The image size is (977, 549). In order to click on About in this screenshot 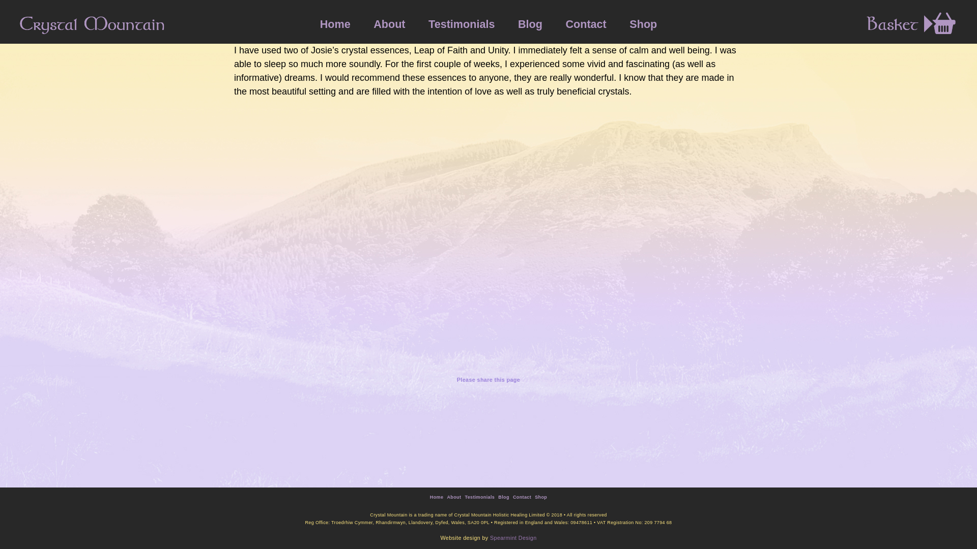, I will do `click(389, 24)`.